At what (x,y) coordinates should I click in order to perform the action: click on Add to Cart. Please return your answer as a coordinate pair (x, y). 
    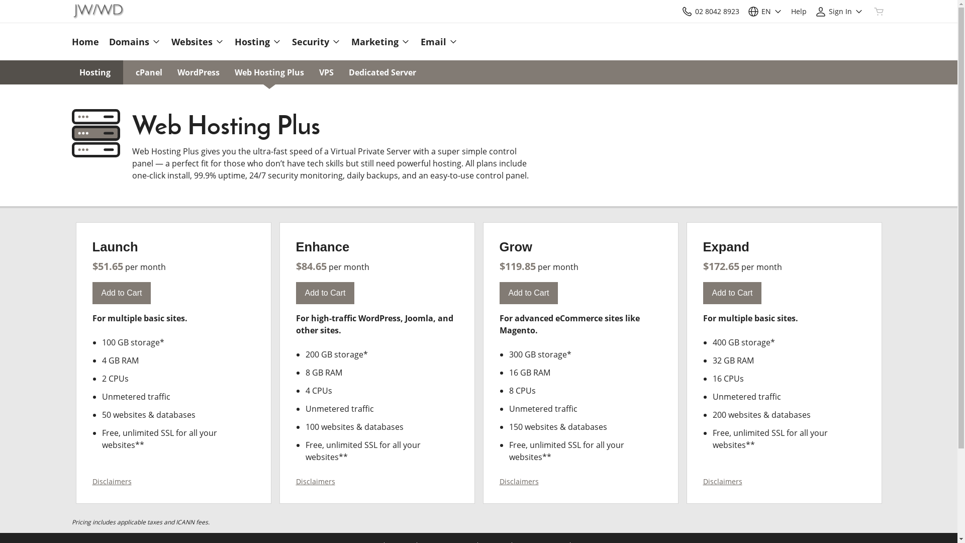
    Looking at the image, I should click on (732, 293).